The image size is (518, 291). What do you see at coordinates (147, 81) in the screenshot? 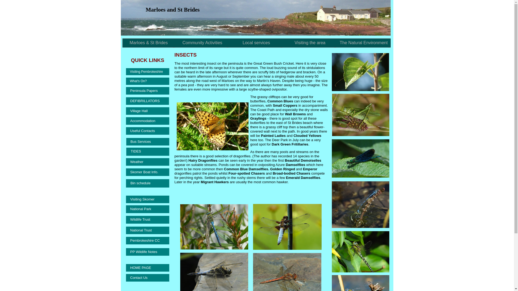
I see `What's On?` at bounding box center [147, 81].